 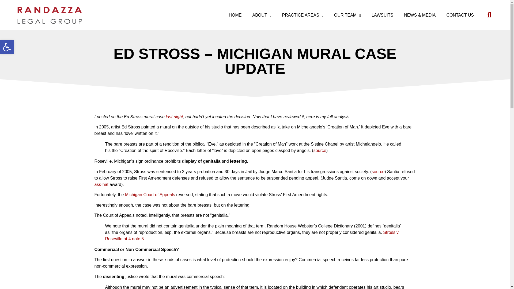 What do you see at coordinates (7, 47) in the screenshot?
I see `Accessibility Tools` at bounding box center [7, 47].